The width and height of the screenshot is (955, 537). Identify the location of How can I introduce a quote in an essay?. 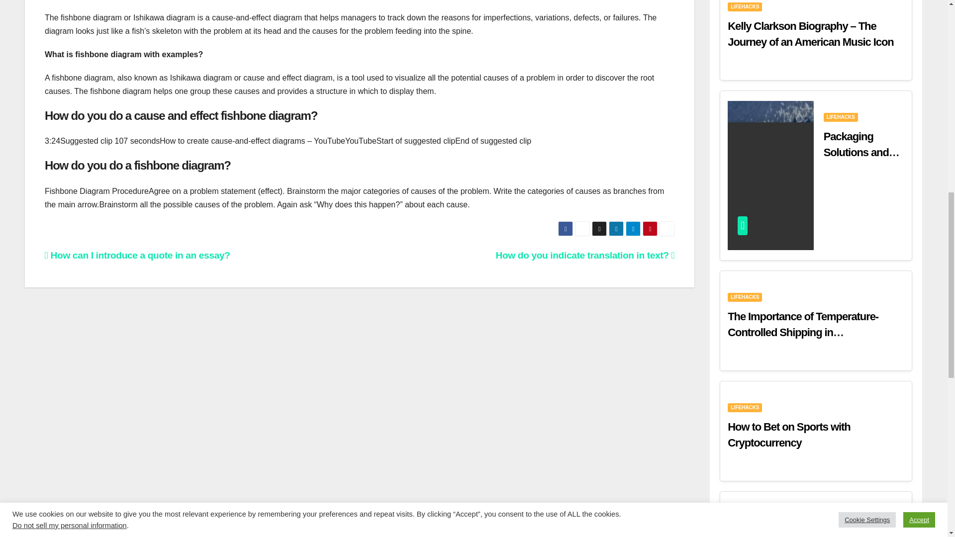
(137, 255).